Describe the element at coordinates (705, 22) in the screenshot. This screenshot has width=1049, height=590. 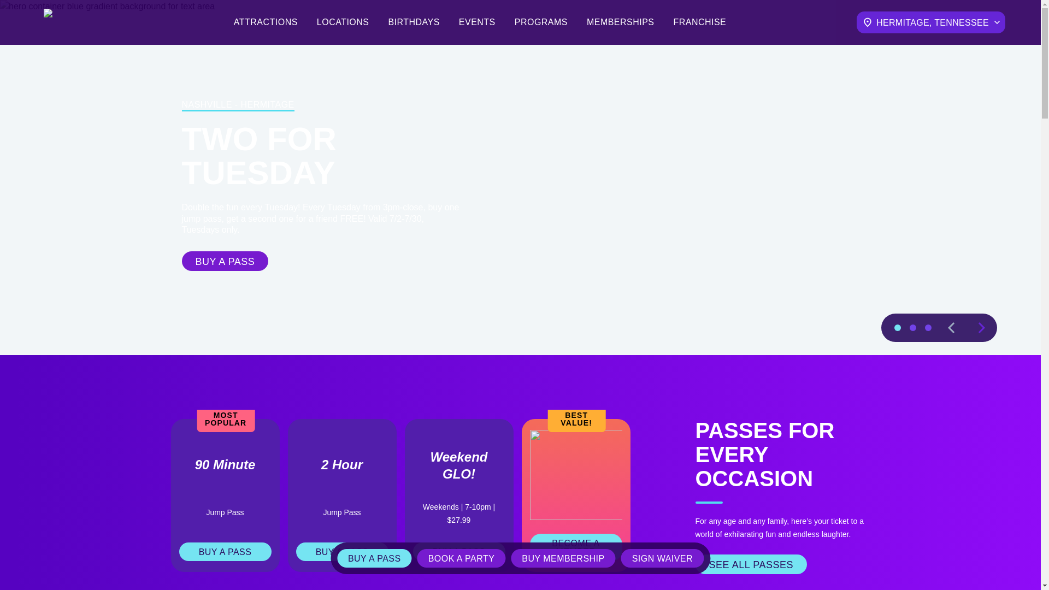
I see `FRANCHISE` at that location.